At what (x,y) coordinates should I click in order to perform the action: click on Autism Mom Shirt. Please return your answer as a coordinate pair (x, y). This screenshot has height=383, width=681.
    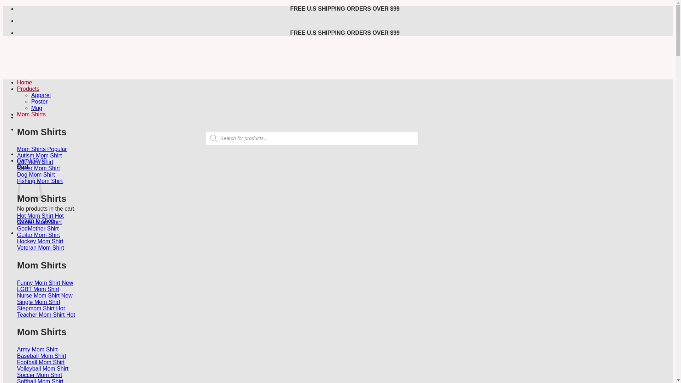
    Looking at the image, I should click on (39, 155).